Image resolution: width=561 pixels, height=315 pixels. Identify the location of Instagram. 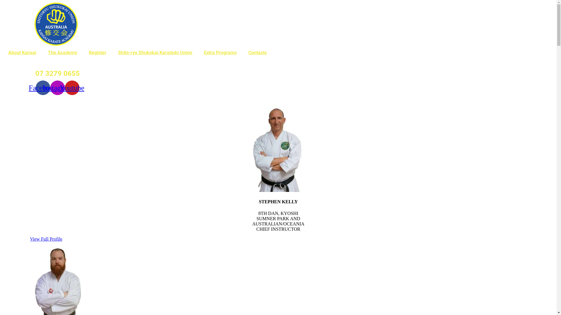
(58, 88).